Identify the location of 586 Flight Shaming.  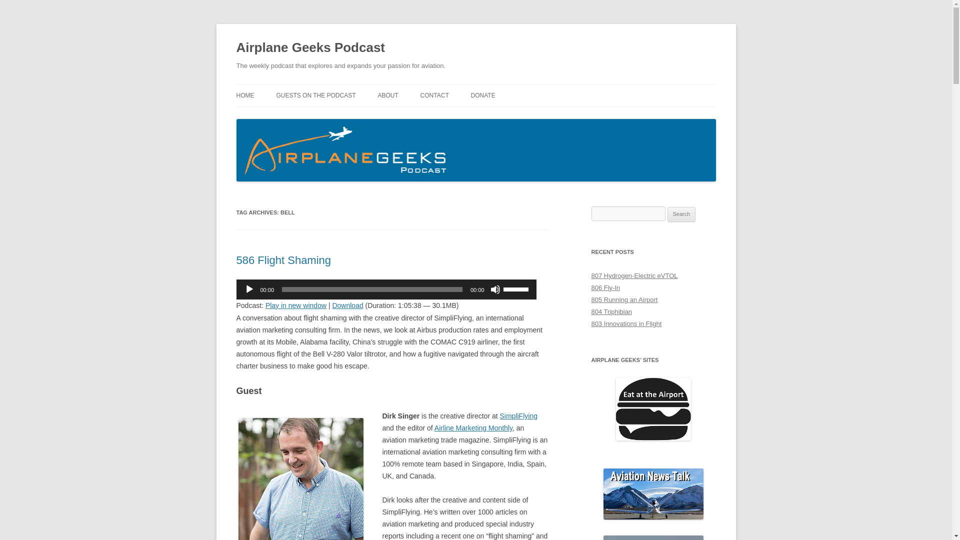
(283, 260).